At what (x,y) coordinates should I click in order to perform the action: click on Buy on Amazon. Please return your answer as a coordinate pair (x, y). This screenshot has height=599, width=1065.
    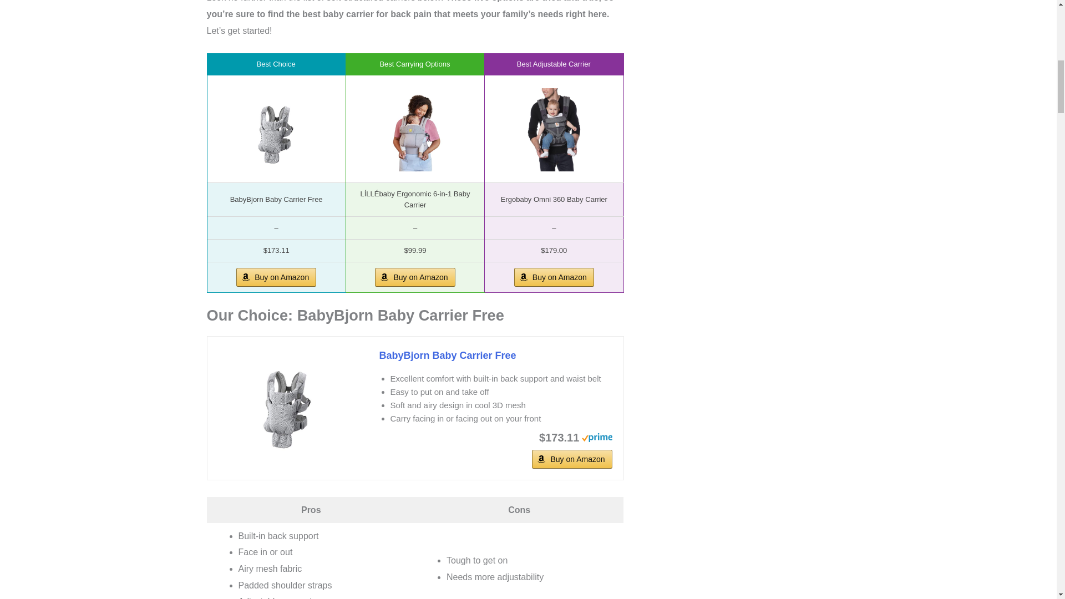
    Looking at the image, I should click on (276, 277).